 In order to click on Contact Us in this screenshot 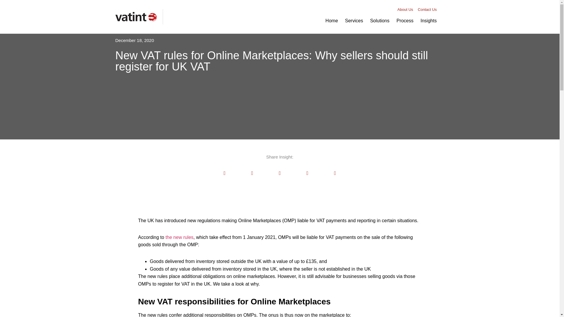, I will do `click(427, 10)`.